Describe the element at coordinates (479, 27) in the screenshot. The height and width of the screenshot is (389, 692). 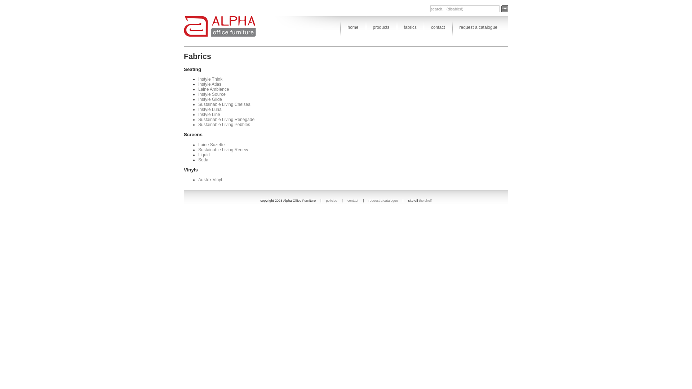
I see `request a catalogue` at that location.